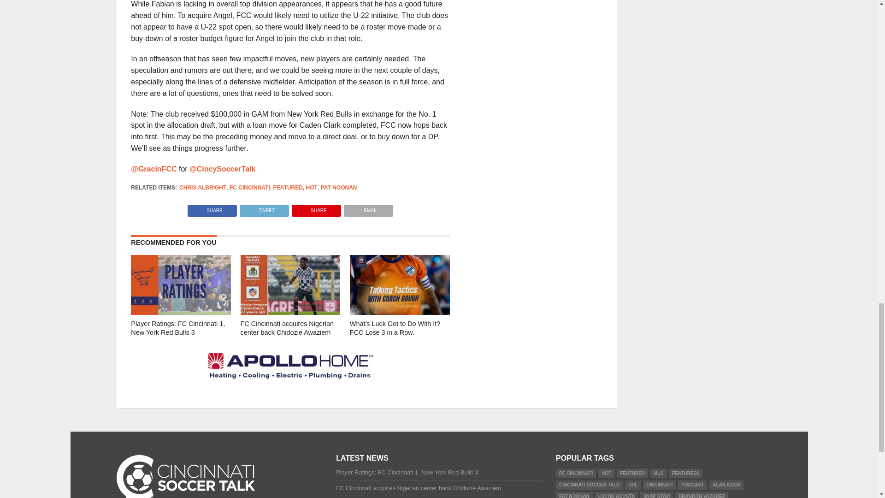 The image size is (885, 498). I want to click on Player Ratings: FC Cincinnati 1, New York Red Bulls 3, so click(181, 312).